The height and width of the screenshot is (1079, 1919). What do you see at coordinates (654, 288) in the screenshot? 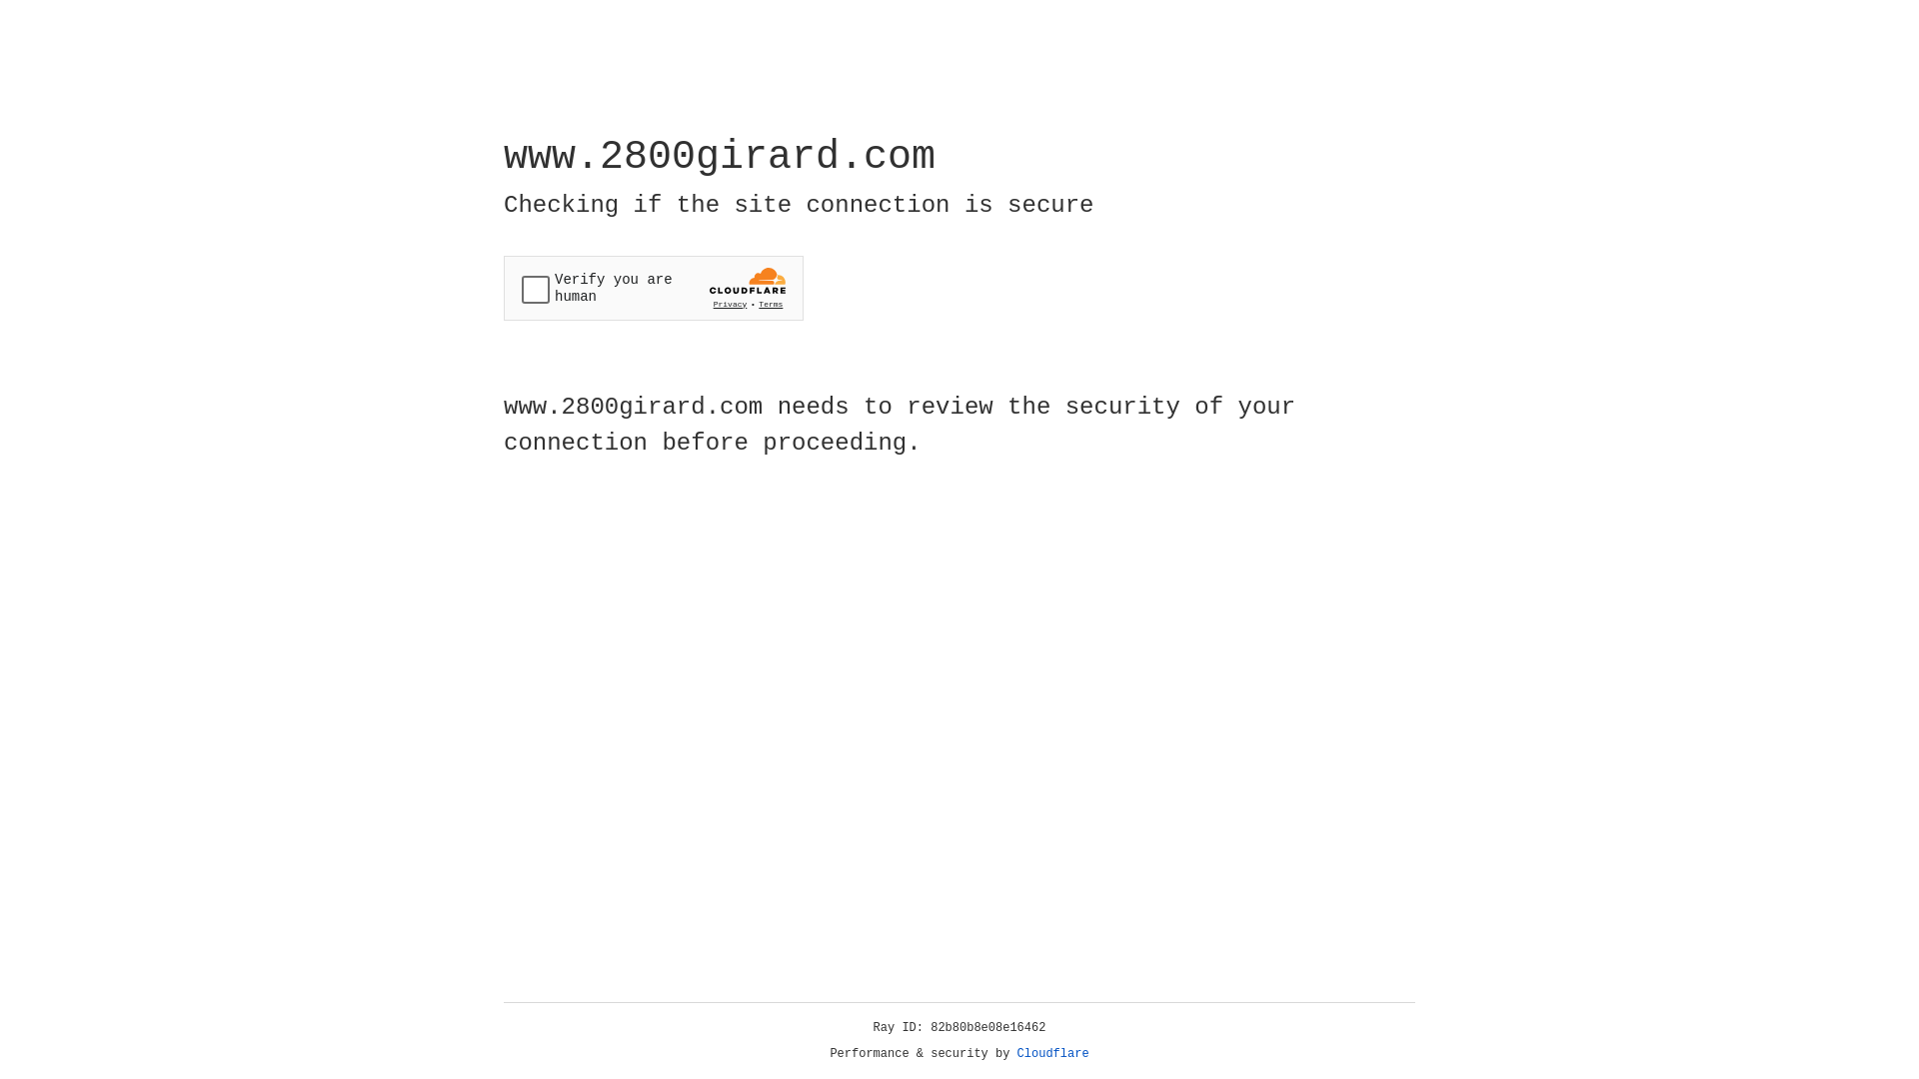
I see `Widget containing a Cloudflare security challenge` at bounding box center [654, 288].